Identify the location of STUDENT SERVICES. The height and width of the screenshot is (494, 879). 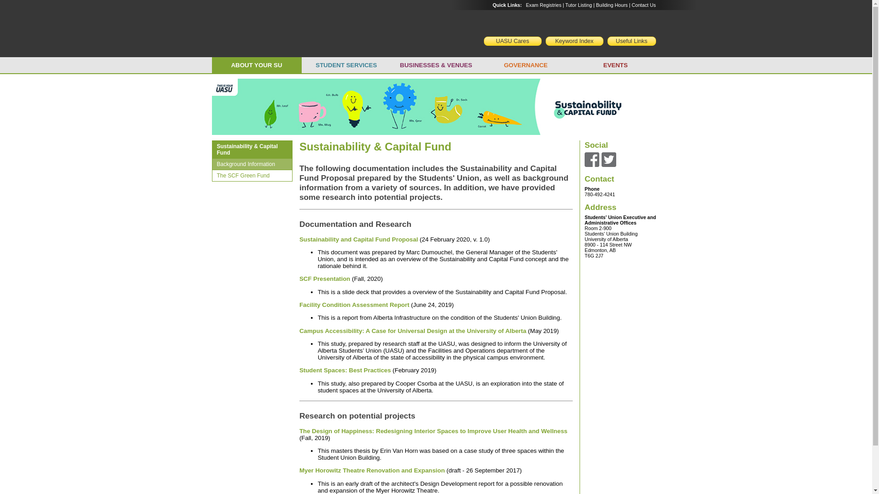
(346, 65).